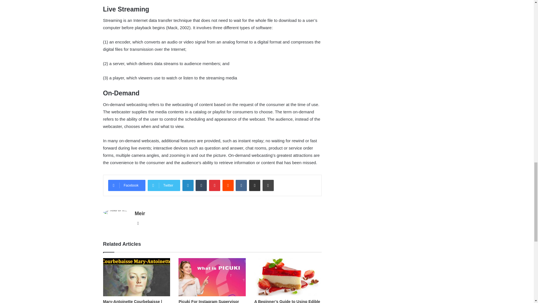 This screenshot has height=303, width=538. Describe the element at coordinates (188, 185) in the screenshot. I see `LinkedIn` at that location.